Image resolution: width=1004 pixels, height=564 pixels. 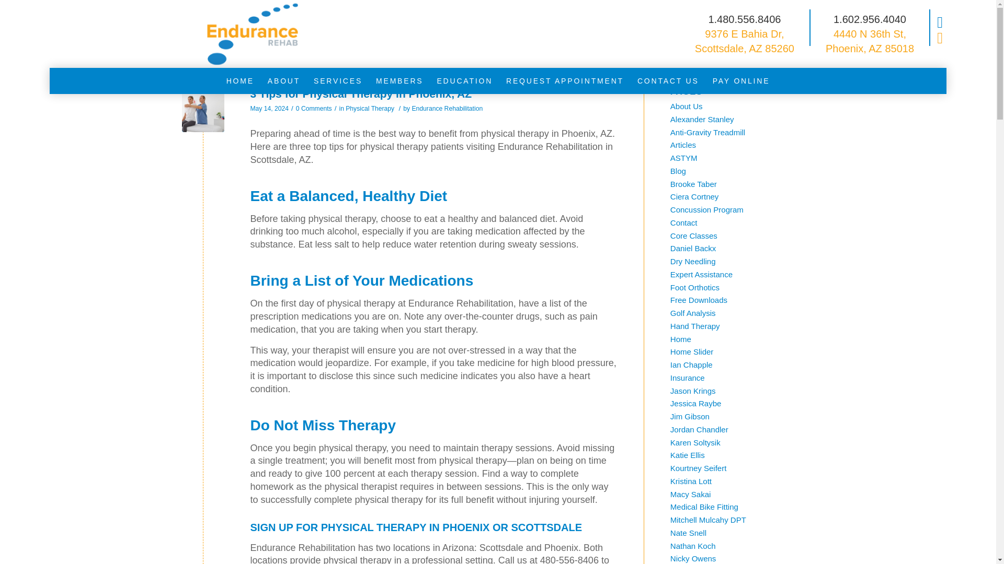 I want to click on MEMBERS, so click(x=400, y=80).